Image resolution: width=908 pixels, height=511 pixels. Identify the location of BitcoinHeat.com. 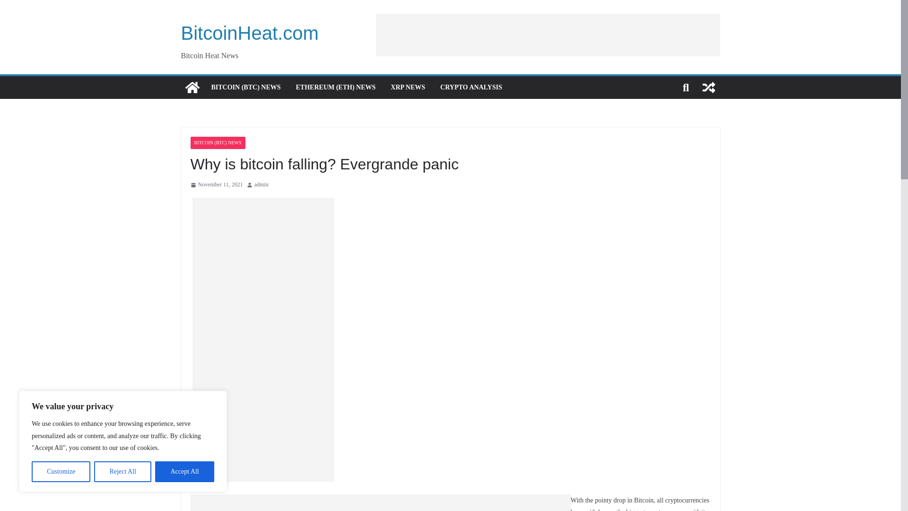
(250, 33).